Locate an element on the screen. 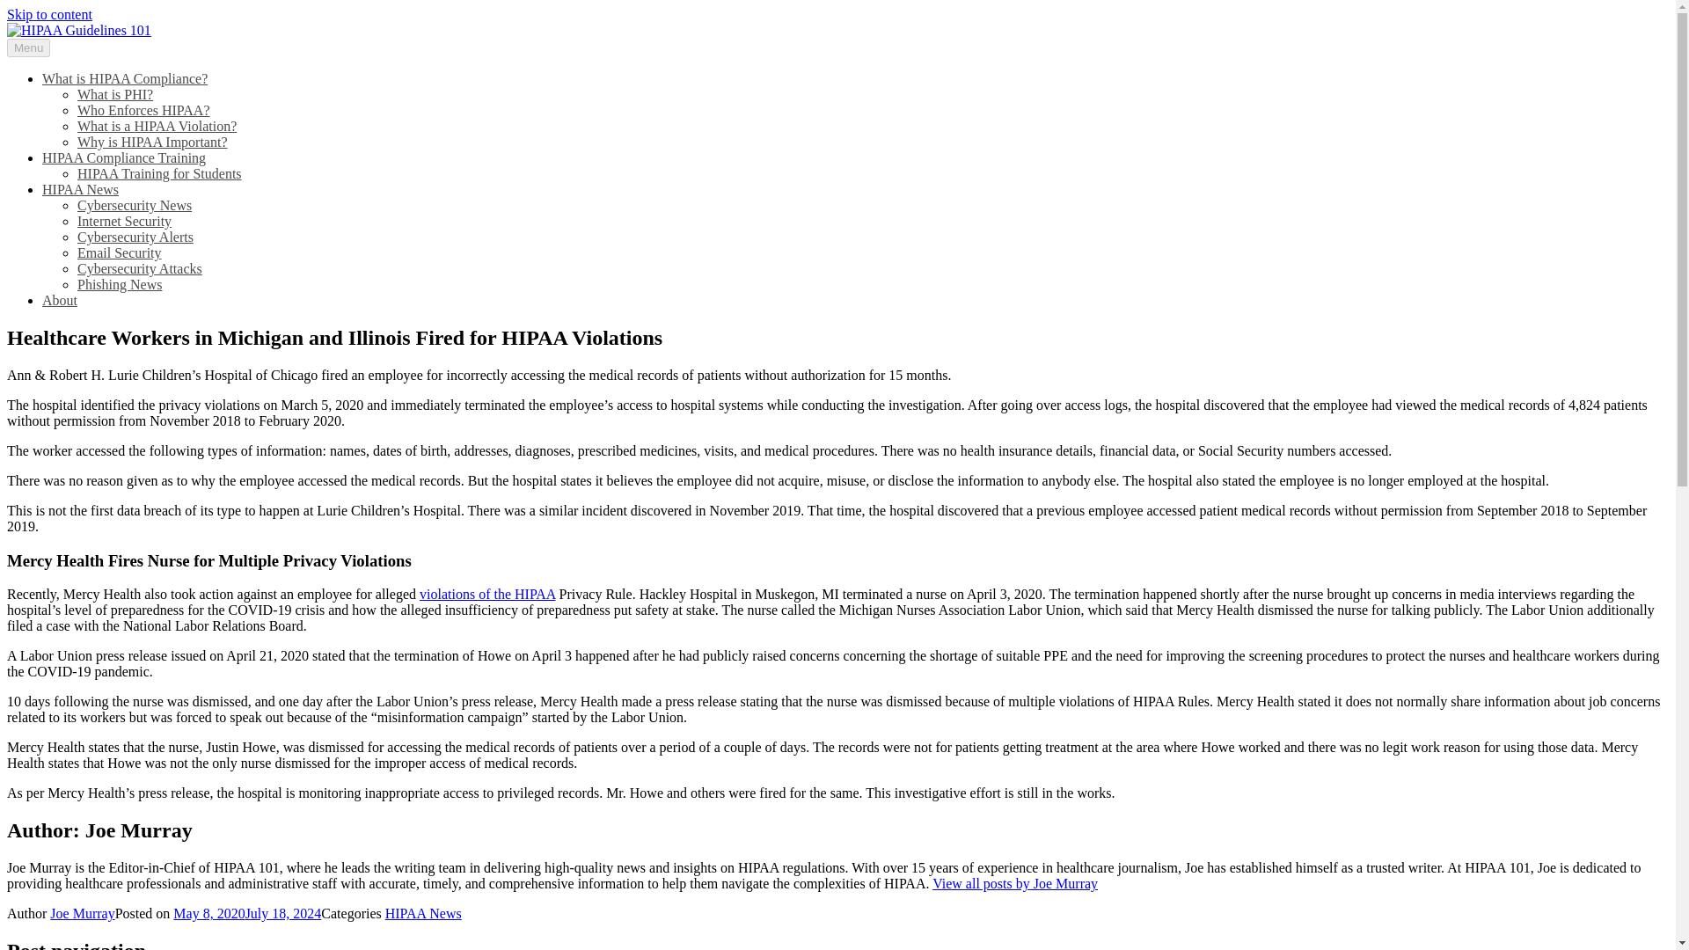  HIPAA Compliance Training is located at coordinates (124, 157).